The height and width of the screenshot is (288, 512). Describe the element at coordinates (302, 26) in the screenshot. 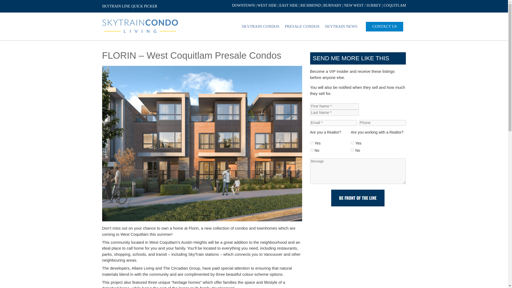

I see `PRESALE CONDOS` at that location.